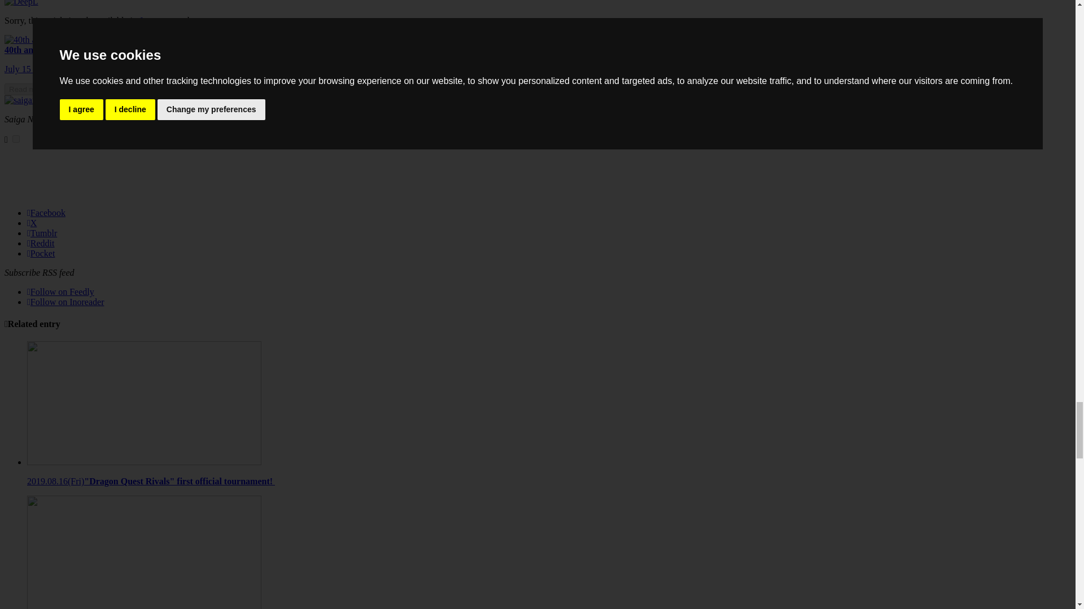 This screenshot has height=609, width=1084. What do you see at coordinates (16, 139) in the screenshot?
I see `on` at bounding box center [16, 139].